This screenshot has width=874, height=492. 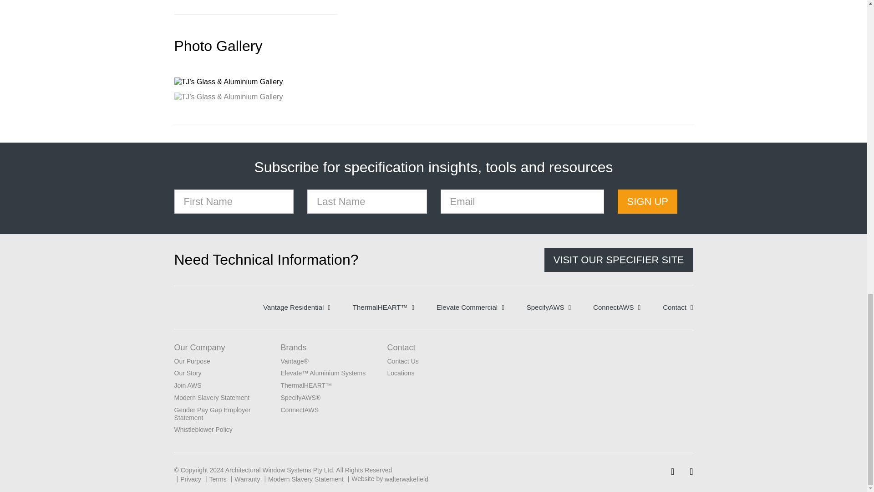 I want to click on ConnectAWS, so click(x=617, y=307).